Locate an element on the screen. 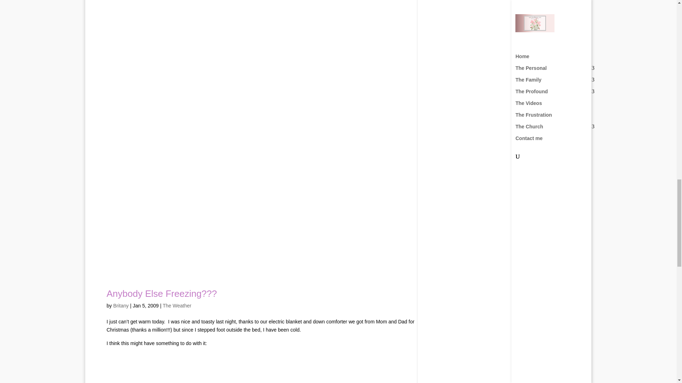 This screenshot has height=383, width=682. 010509 is located at coordinates (159, 368).